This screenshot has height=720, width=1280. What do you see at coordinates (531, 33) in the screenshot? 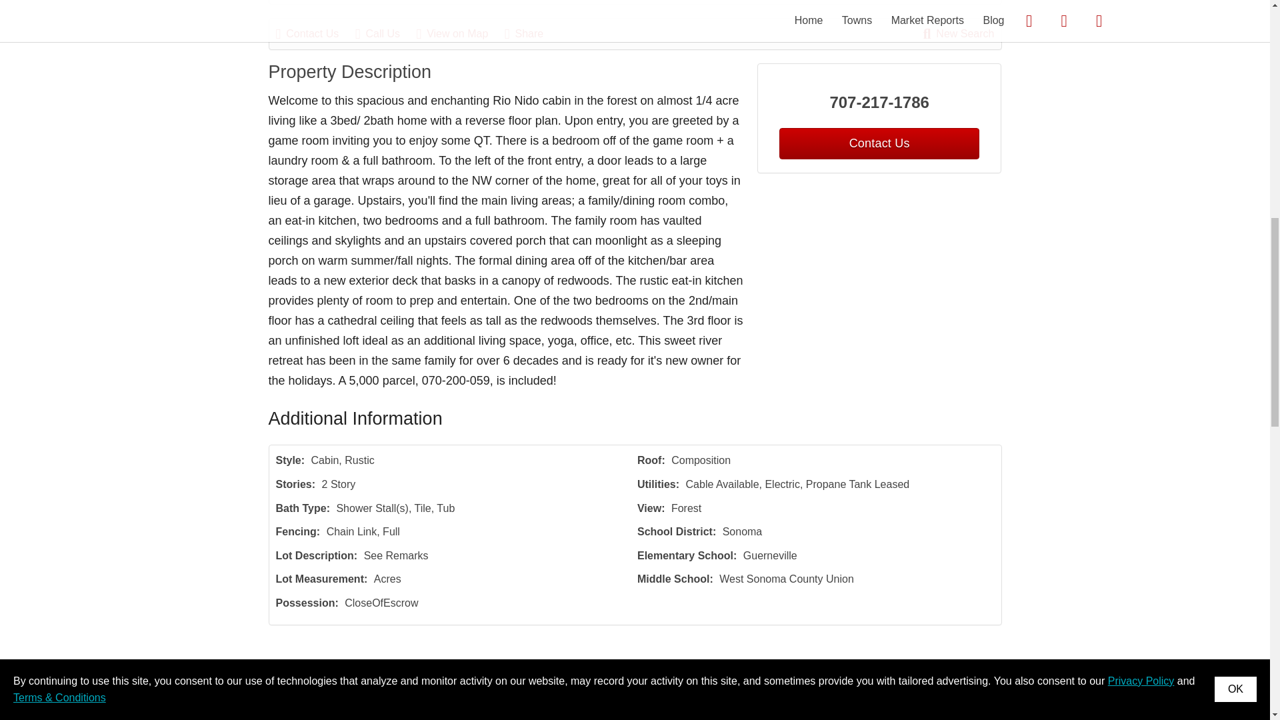
I see `Share` at bounding box center [531, 33].